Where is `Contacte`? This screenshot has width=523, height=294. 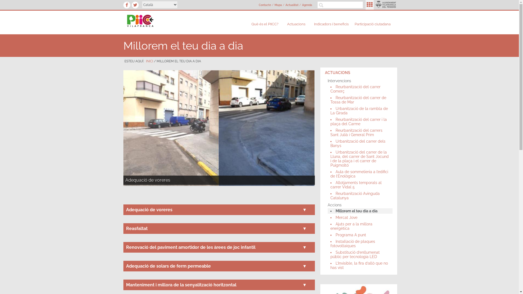 Contacte is located at coordinates (265, 5).